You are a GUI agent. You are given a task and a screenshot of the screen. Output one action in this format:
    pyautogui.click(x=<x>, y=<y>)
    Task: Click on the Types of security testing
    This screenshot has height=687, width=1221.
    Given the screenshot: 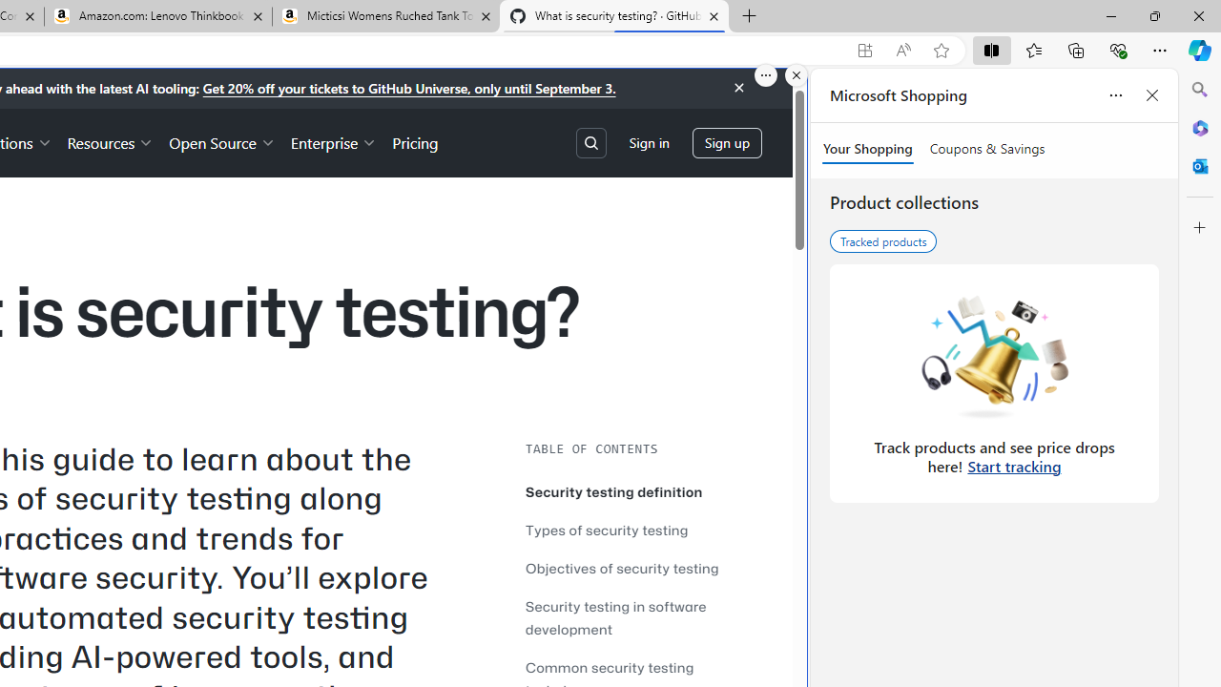 What is the action you would take?
    pyautogui.click(x=639, y=530)
    